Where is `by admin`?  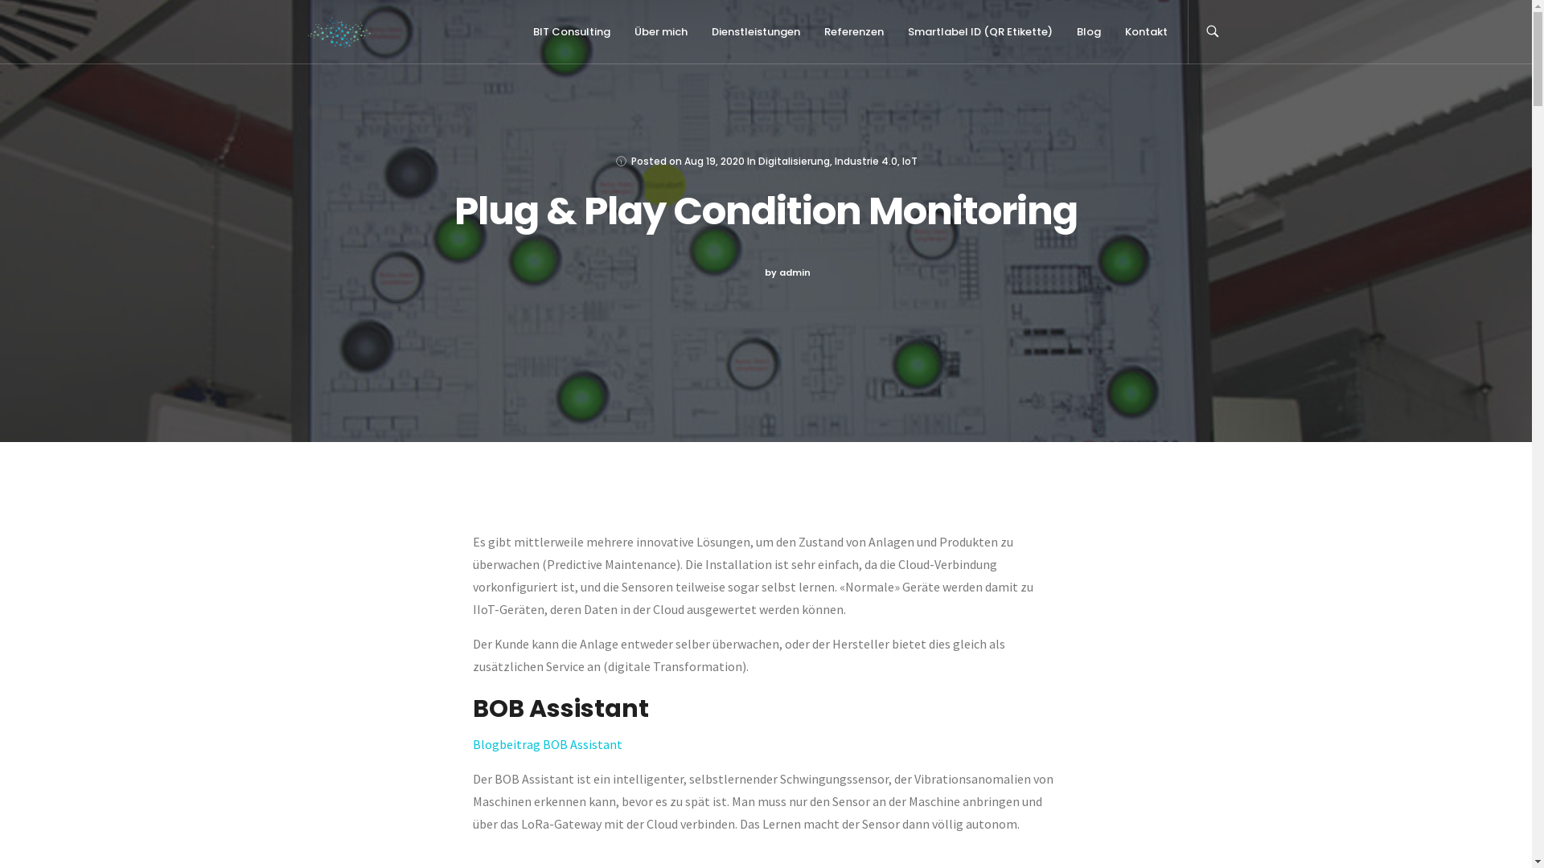
by admin is located at coordinates (786, 273).